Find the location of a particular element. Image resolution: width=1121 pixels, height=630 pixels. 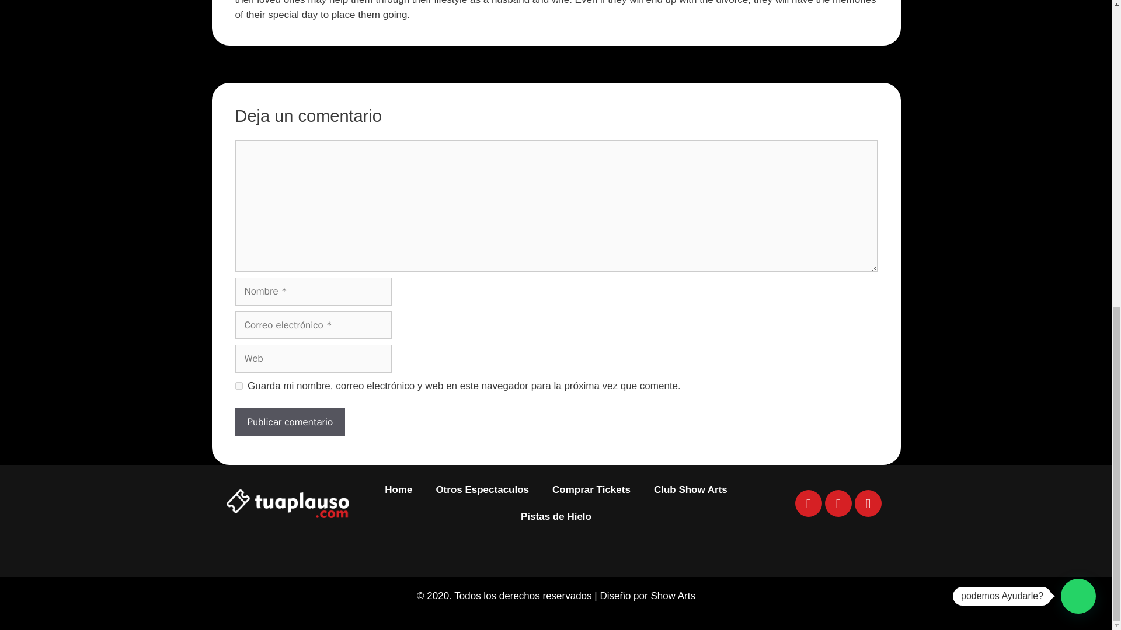

yes is located at coordinates (238, 386).